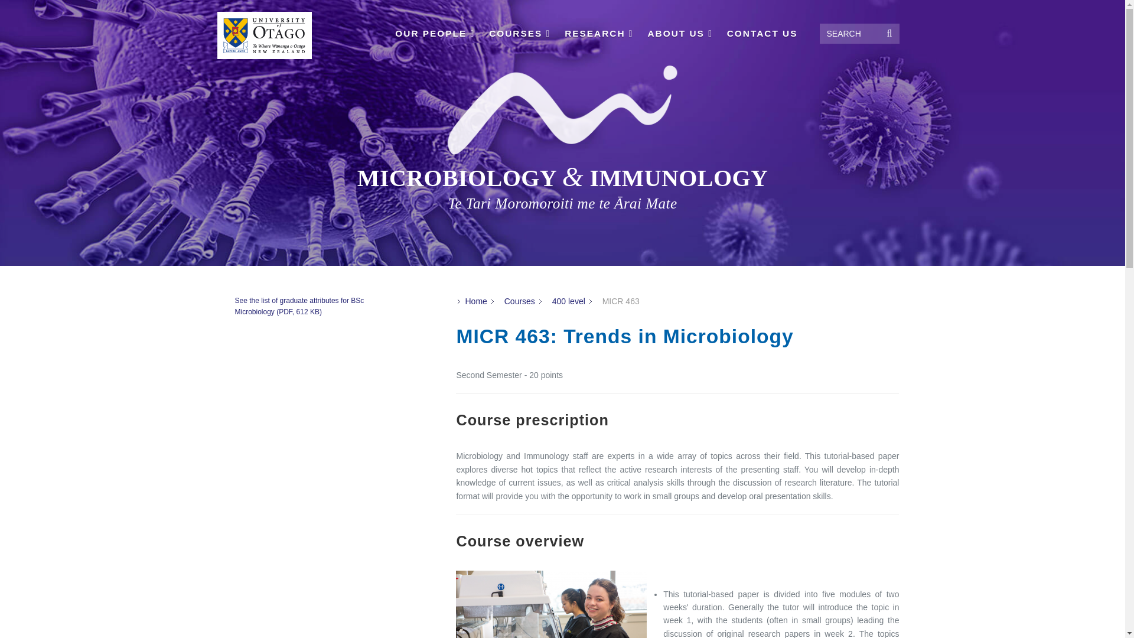 This screenshot has height=638, width=1134. Describe the element at coordinates (520, 33) in the screenshot. I see `Courses` at that location.